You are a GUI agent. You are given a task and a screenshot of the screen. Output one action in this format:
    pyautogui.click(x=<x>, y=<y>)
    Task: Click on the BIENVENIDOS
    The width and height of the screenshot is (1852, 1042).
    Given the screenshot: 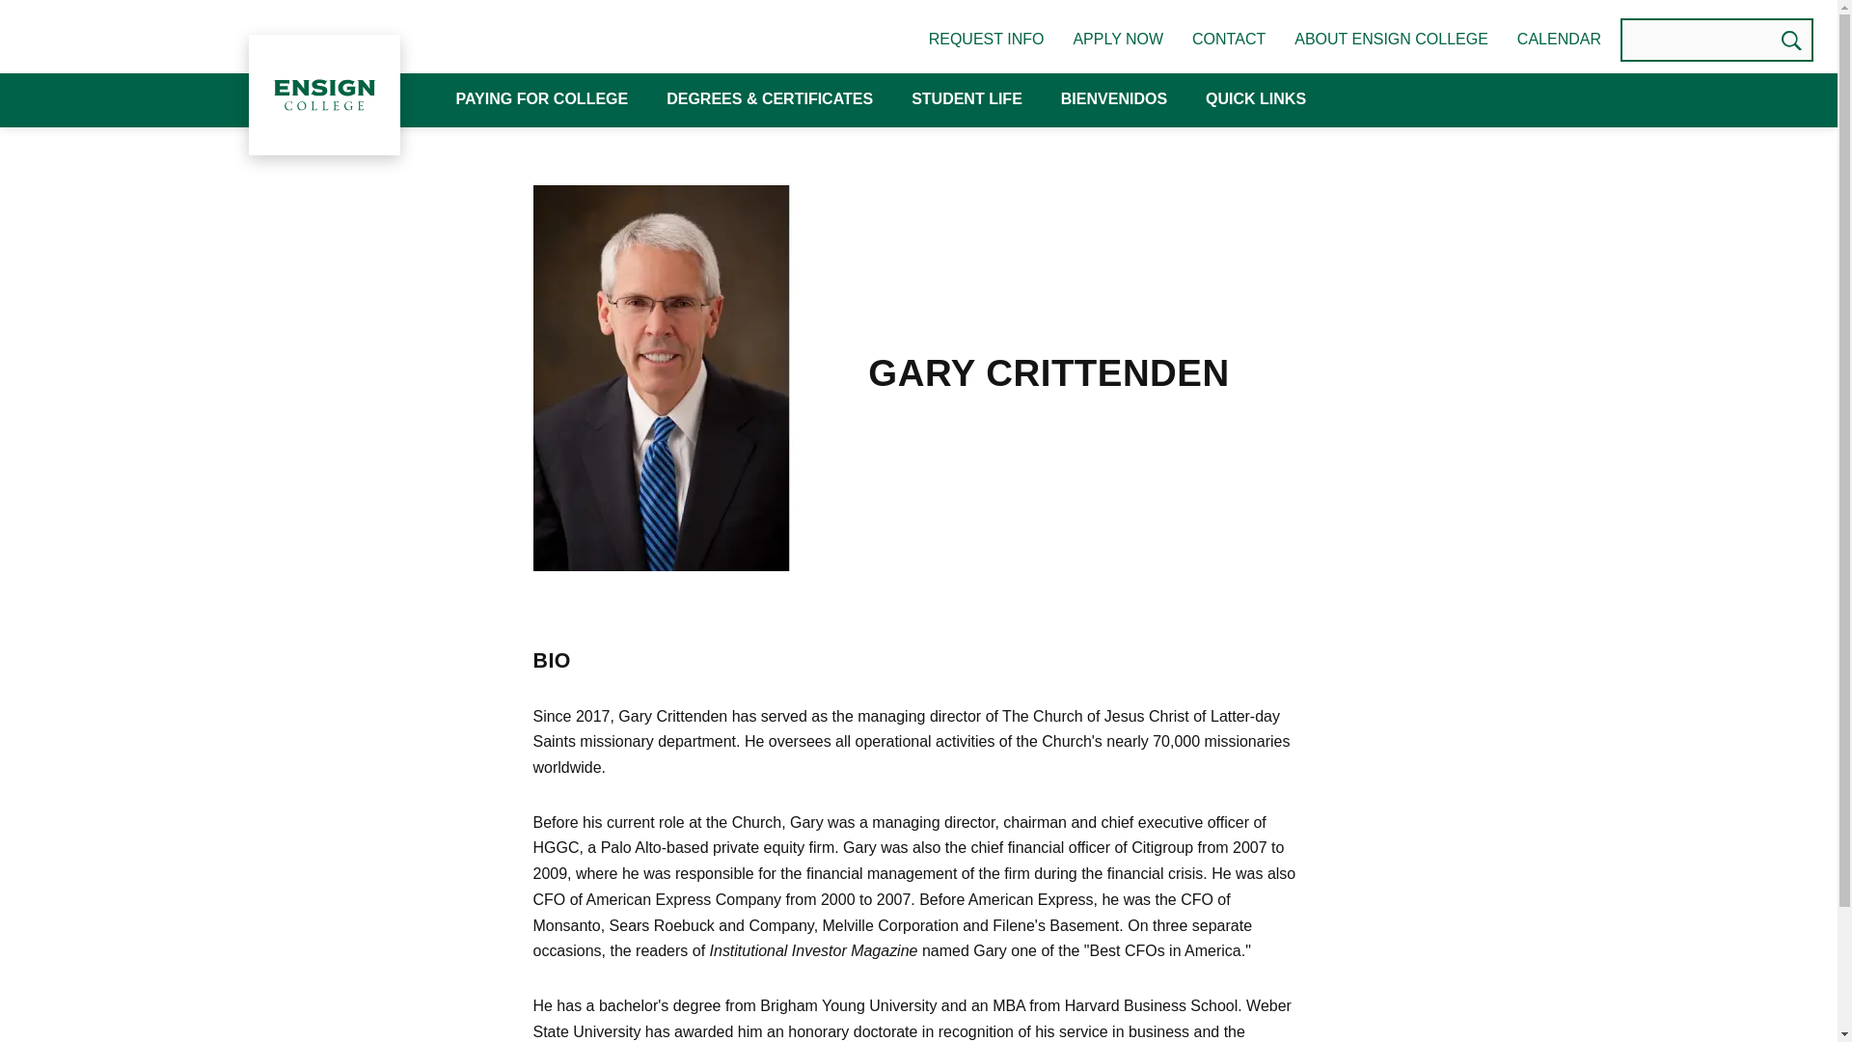 What is the action you would take?
    pyautogui.click(x=1113, y=100)
    